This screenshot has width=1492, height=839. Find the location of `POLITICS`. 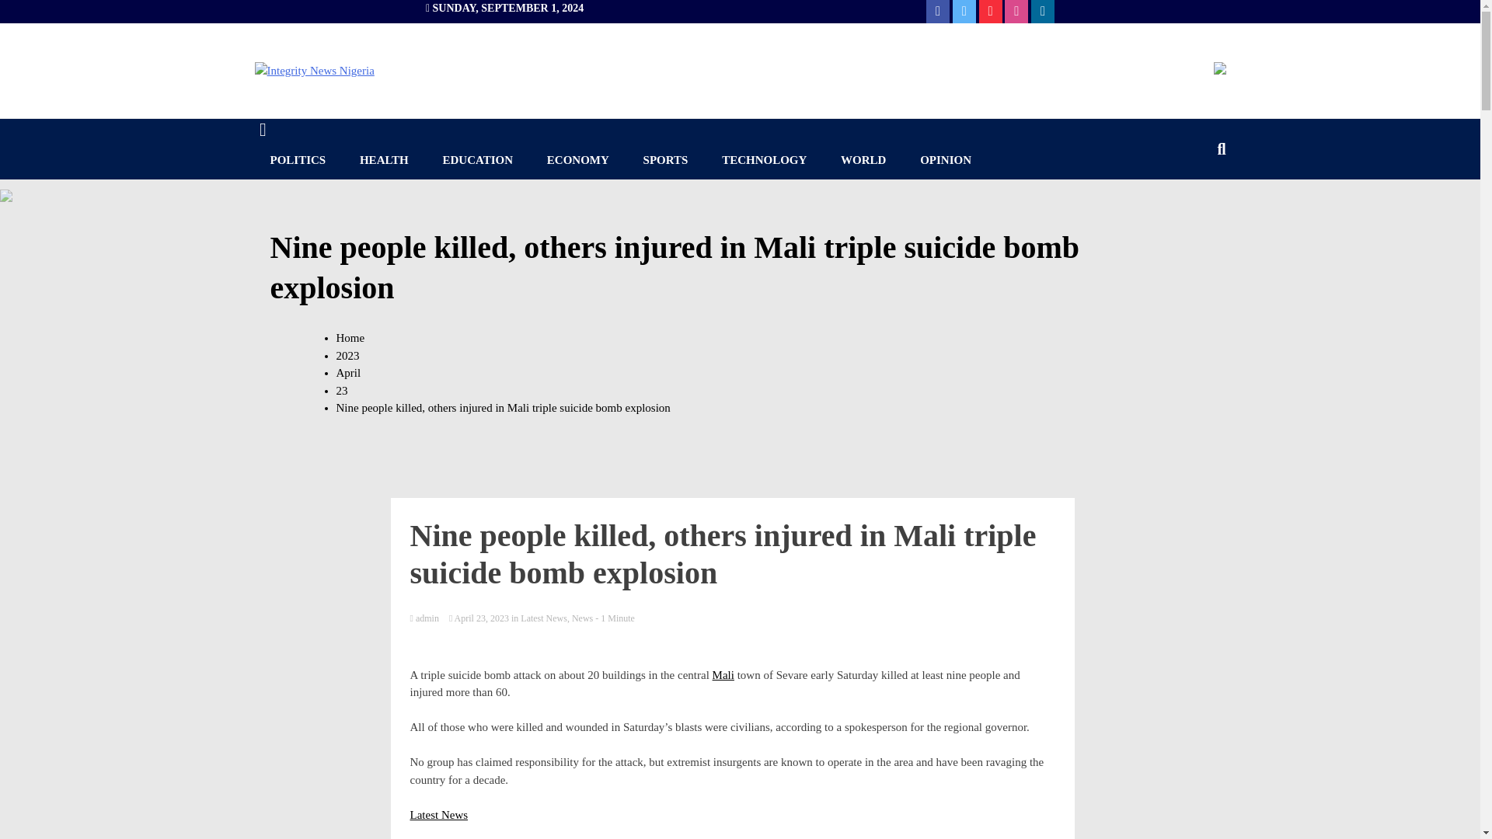

POLITICS is located at coordinates (298, 160).